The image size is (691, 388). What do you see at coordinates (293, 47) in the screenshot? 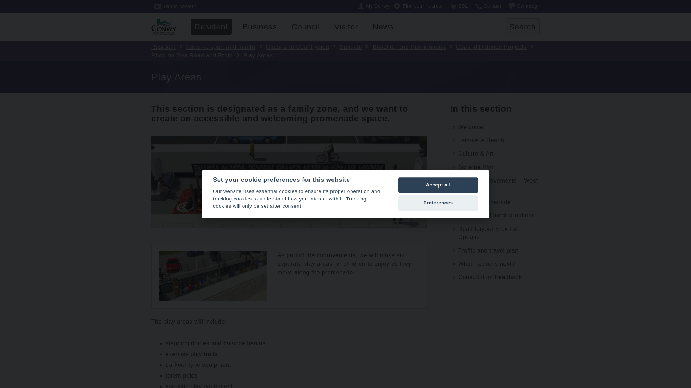
I see `Coast and Countryside` at bounding box center [293, 47].